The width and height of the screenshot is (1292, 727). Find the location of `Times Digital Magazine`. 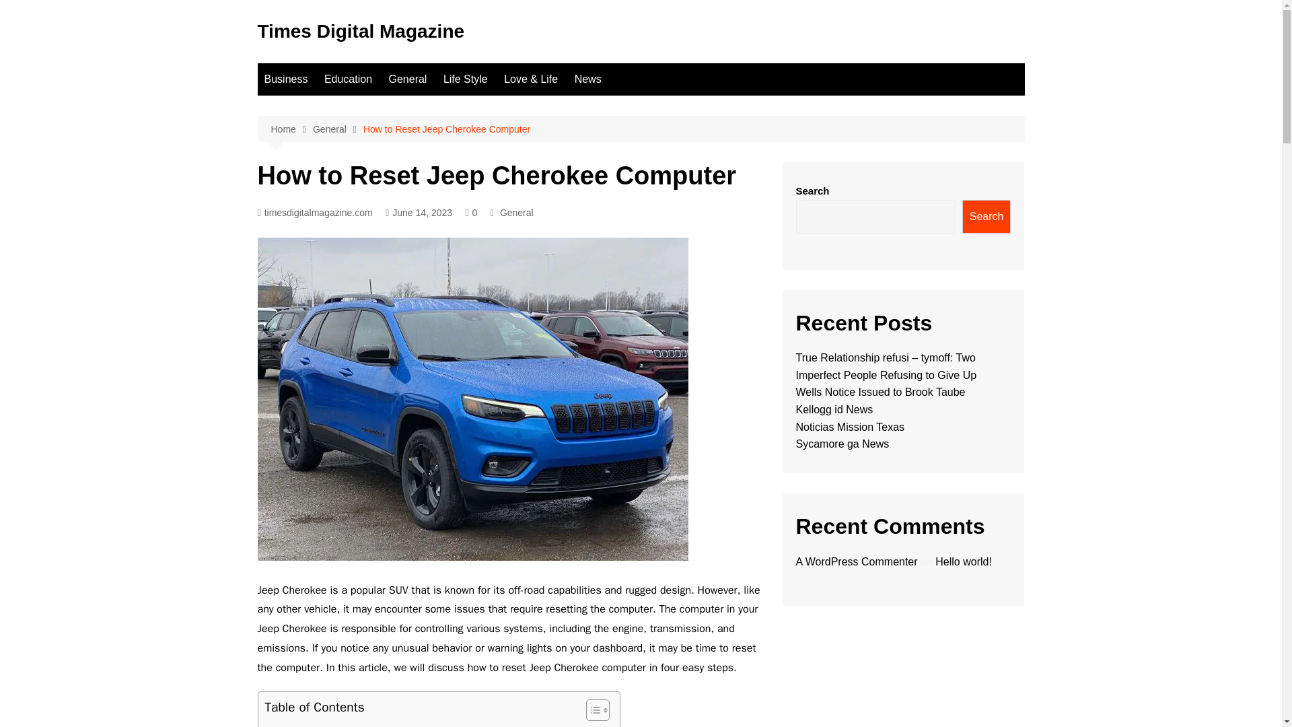

Times Digital Magazine is located at coordinates (361, 31).